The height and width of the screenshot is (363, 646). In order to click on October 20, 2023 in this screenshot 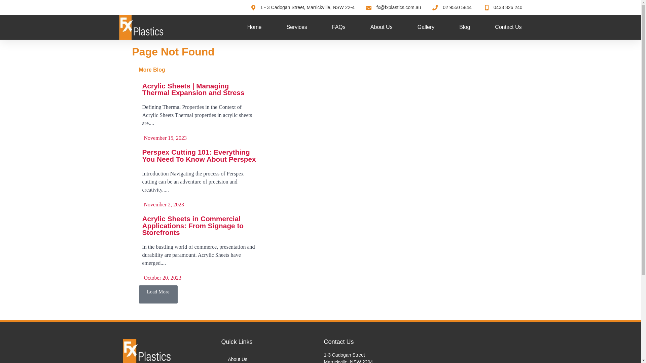, I will do `click(161, 278)`.